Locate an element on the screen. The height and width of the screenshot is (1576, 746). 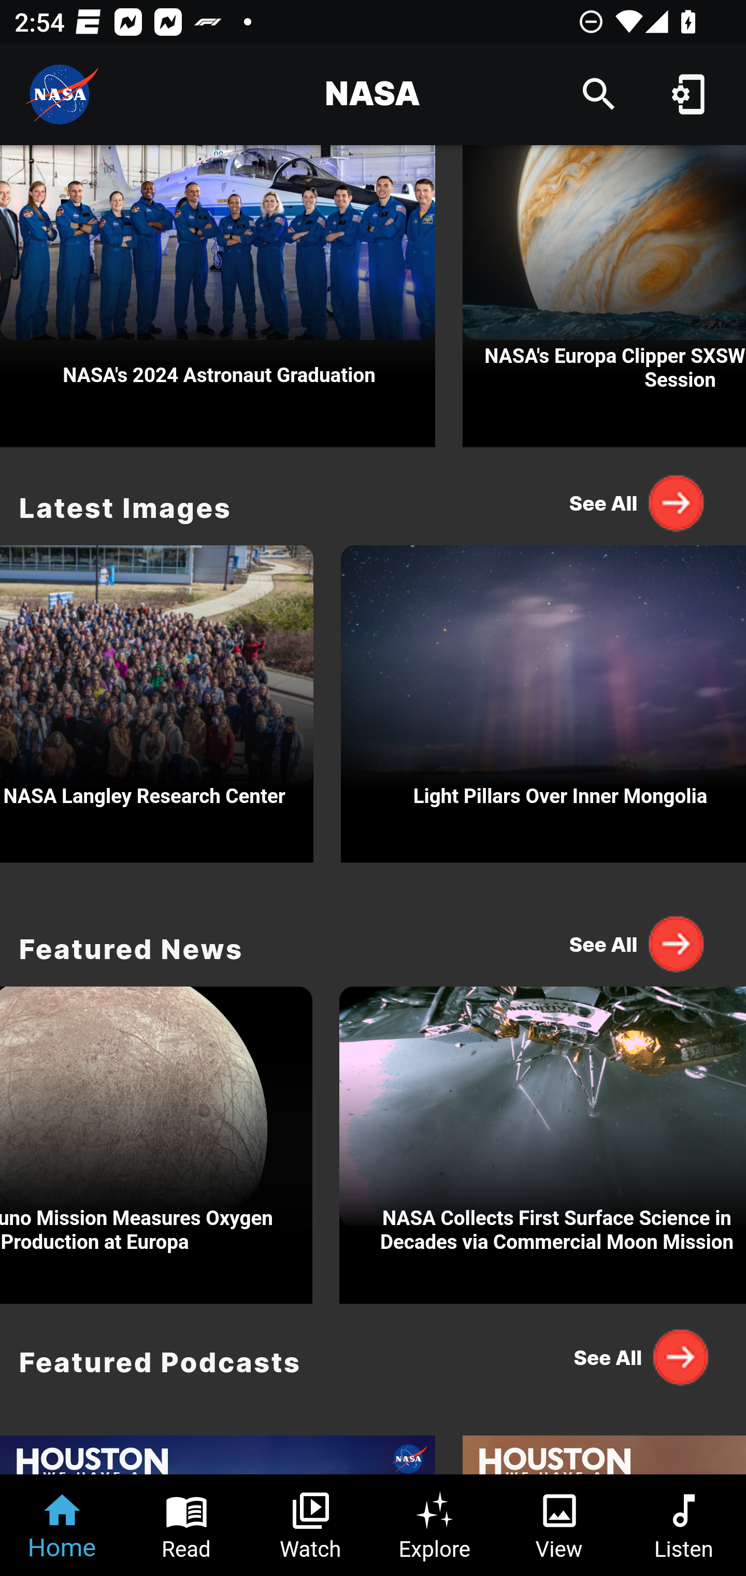
Explore
Tab 4 of 6 is located at coordinates (435, 1525).